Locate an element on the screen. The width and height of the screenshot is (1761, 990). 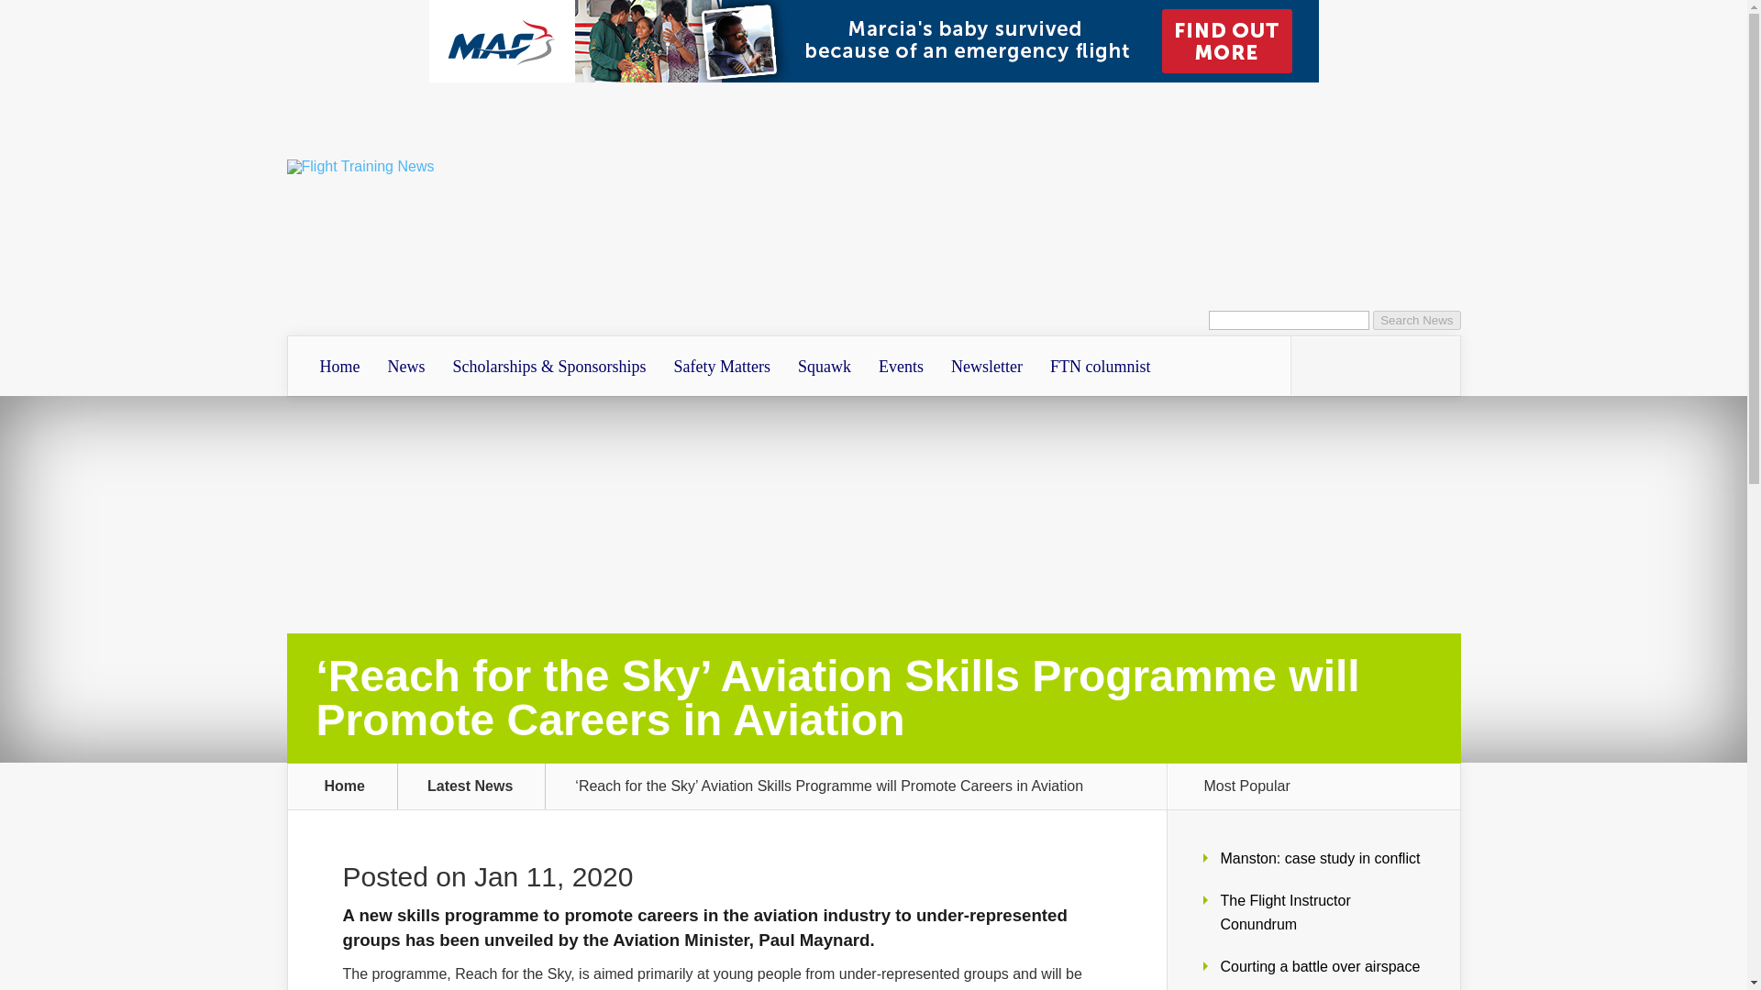
Safety Matters is located at coordinates (722, 367).